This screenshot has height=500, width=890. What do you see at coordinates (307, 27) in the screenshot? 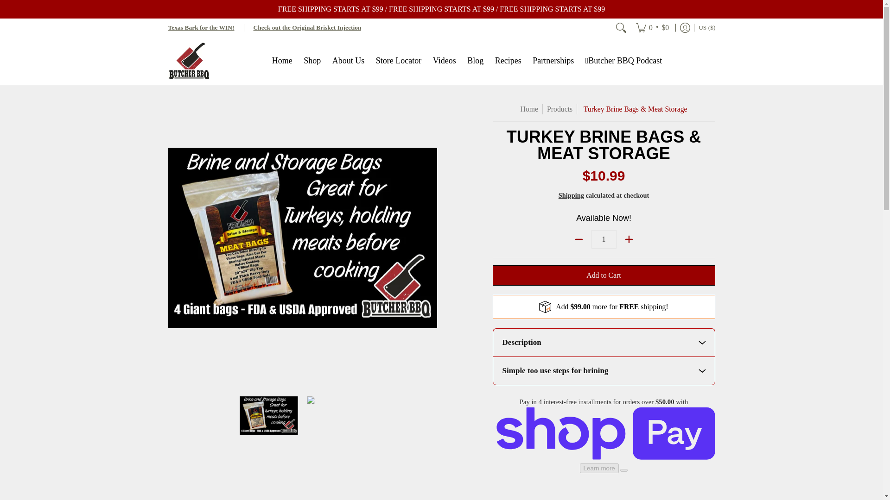
I see `Original Brisket Injection Marinade` at bounding box center [307, 27].